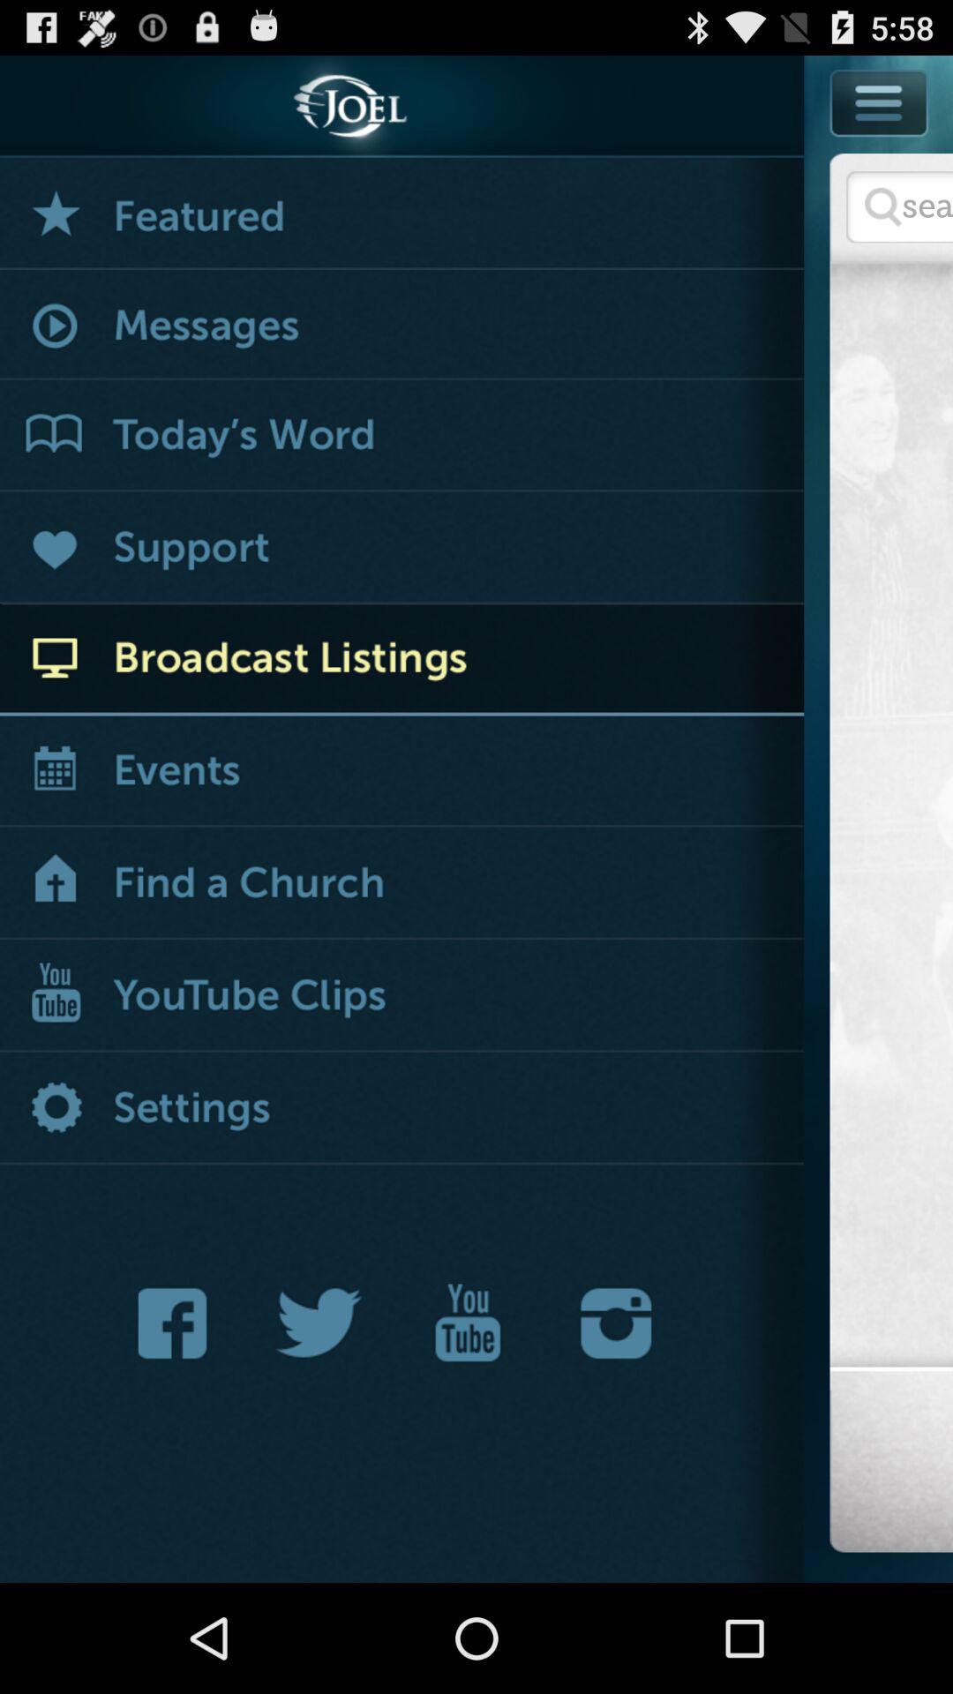 This screenshot has width=953, height=1694. What do you see at coordinates (402, 326) in the screenshot?
I see `play messages` at bounding box center [402, 326].